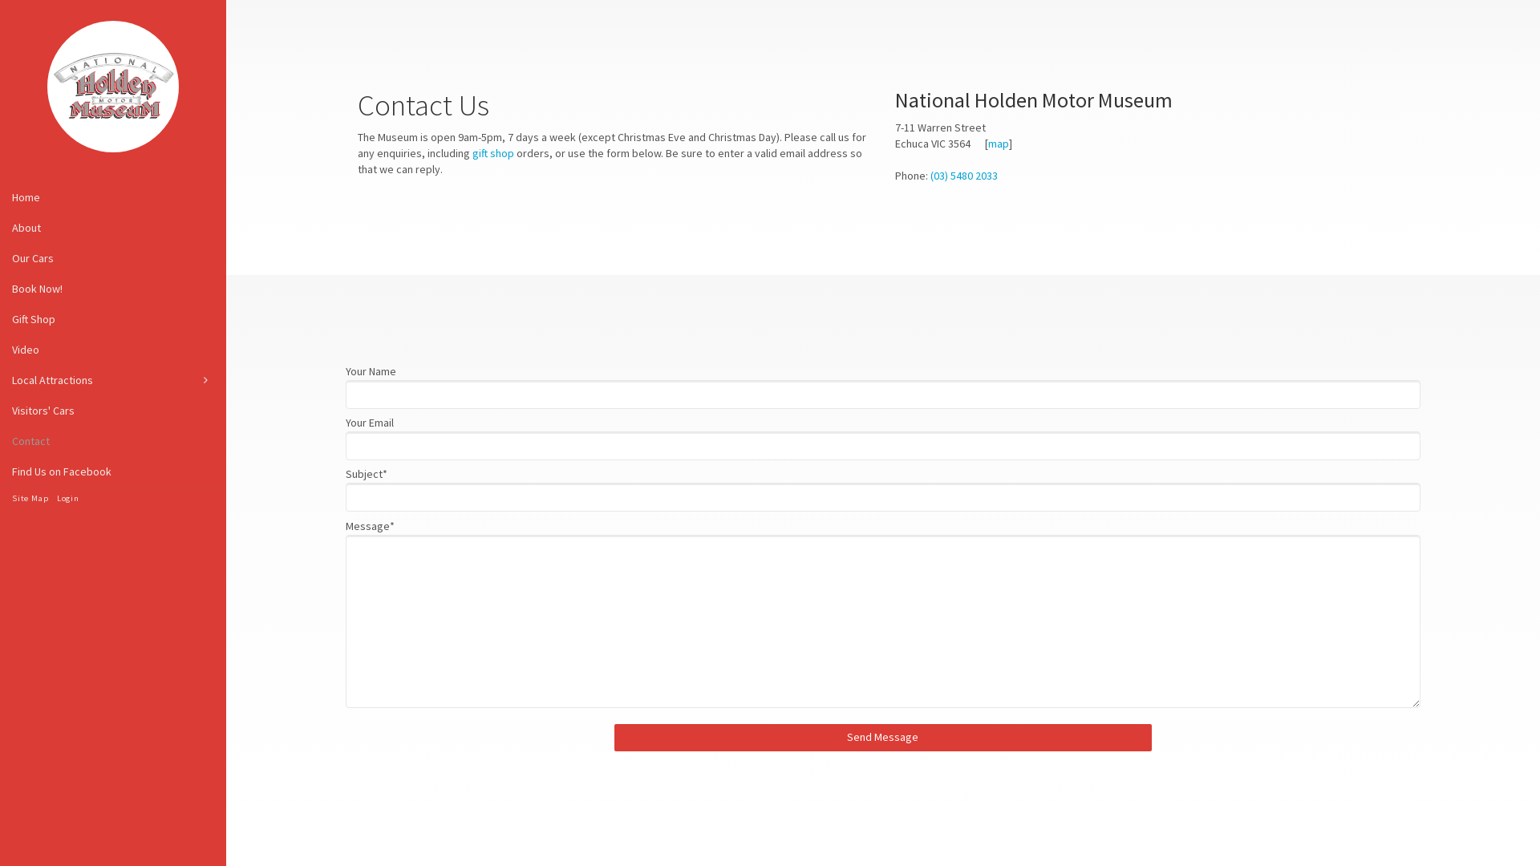 Image resolution: width=1540 pixels, height=866 pixels. I want to click on Local Attractions, so click(113, 380).